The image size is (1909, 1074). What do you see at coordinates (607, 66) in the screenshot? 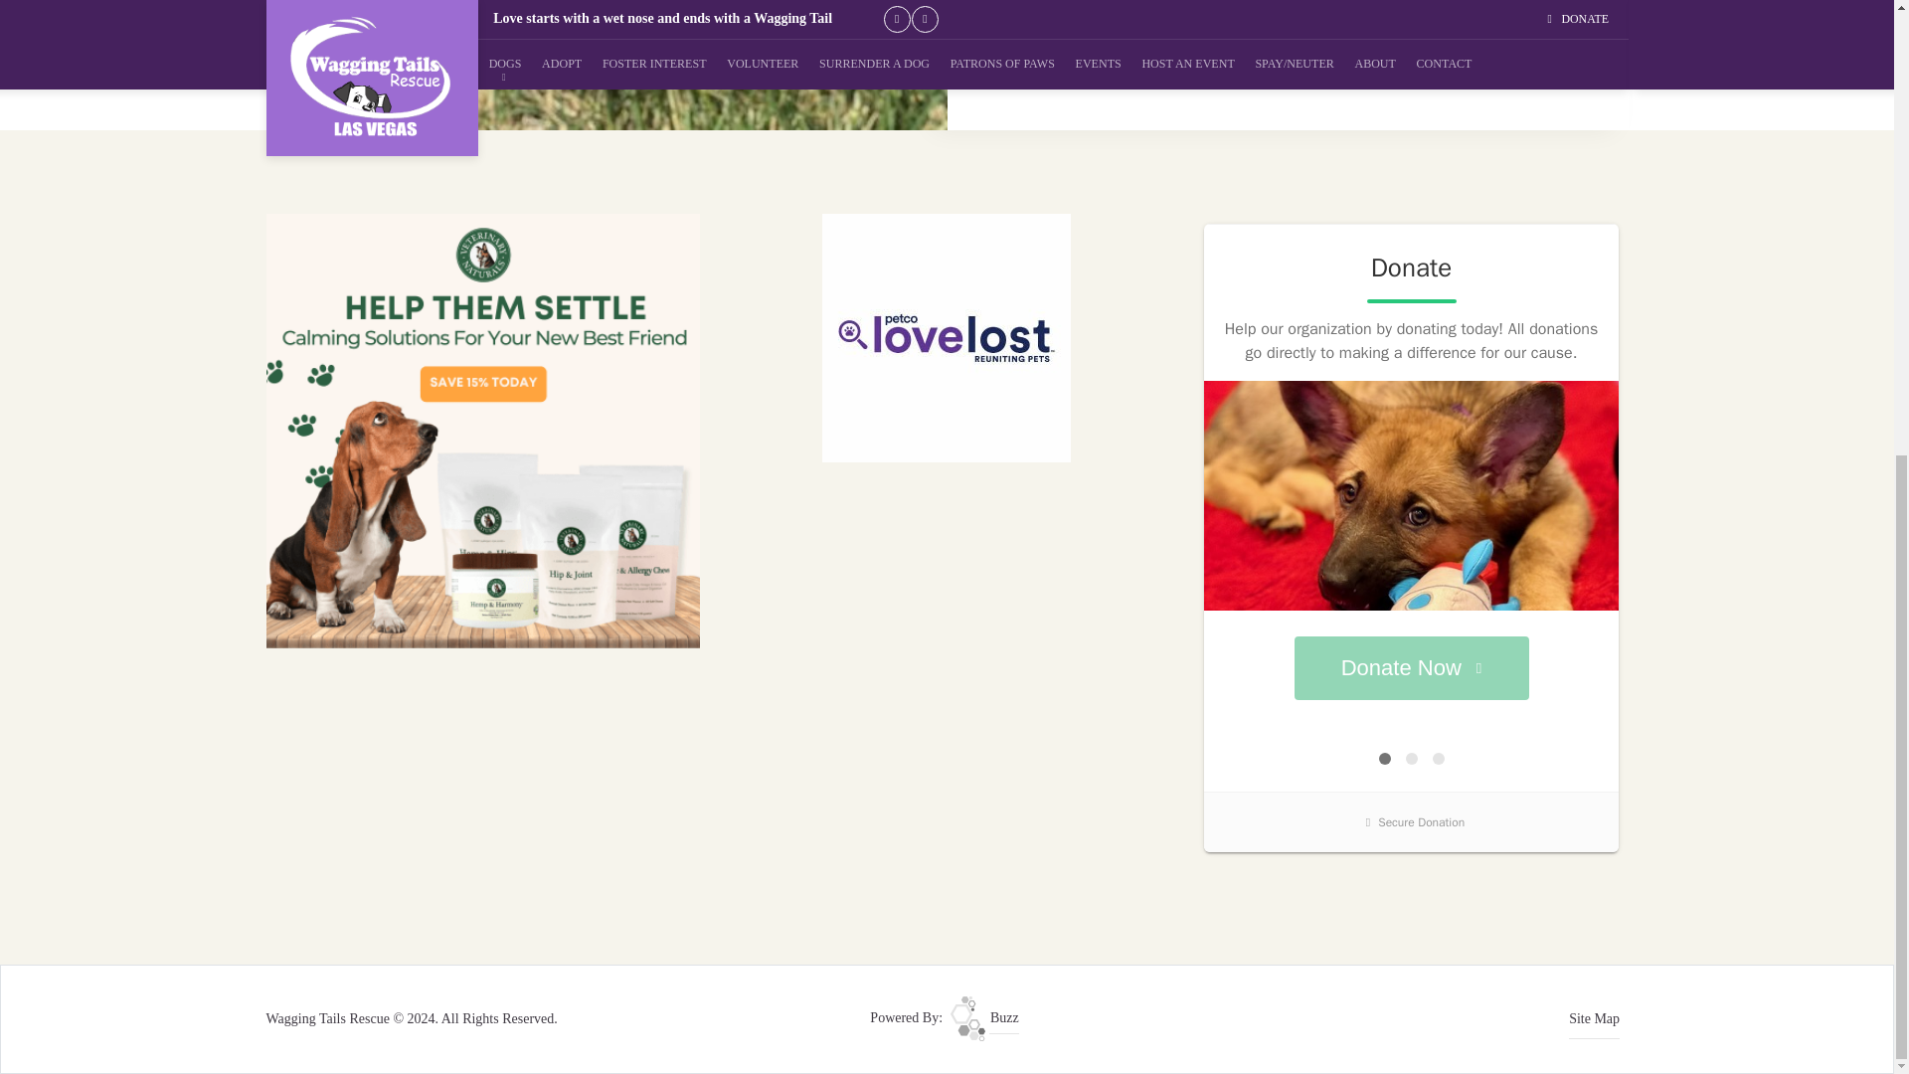
I see `Tim` at bounding box center [607, 66].